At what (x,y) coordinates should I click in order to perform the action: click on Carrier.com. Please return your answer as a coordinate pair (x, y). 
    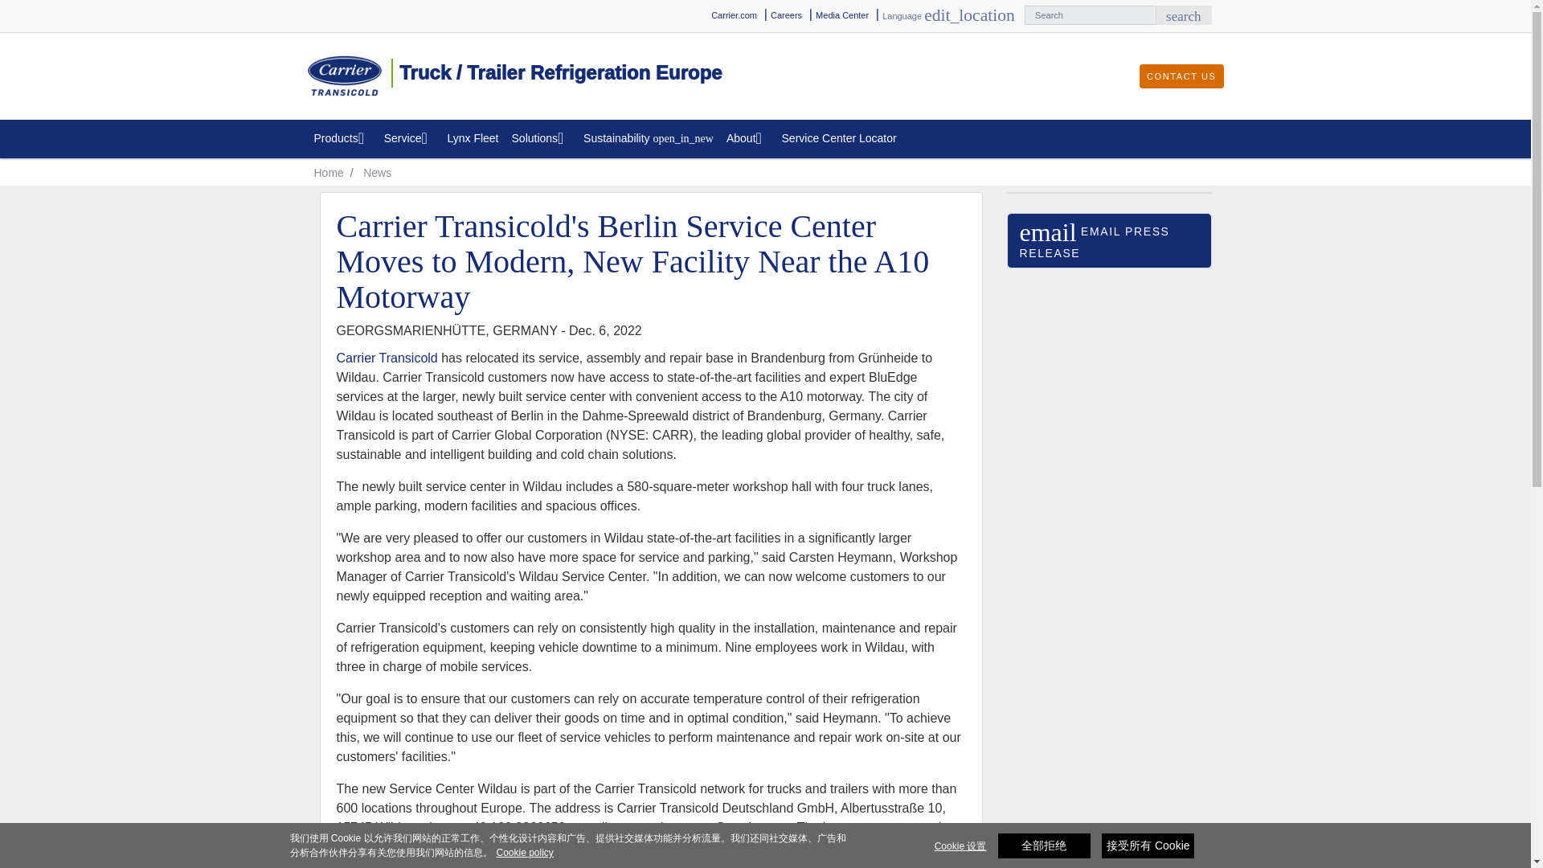
    Looking at the image, I should click on (735, 15).